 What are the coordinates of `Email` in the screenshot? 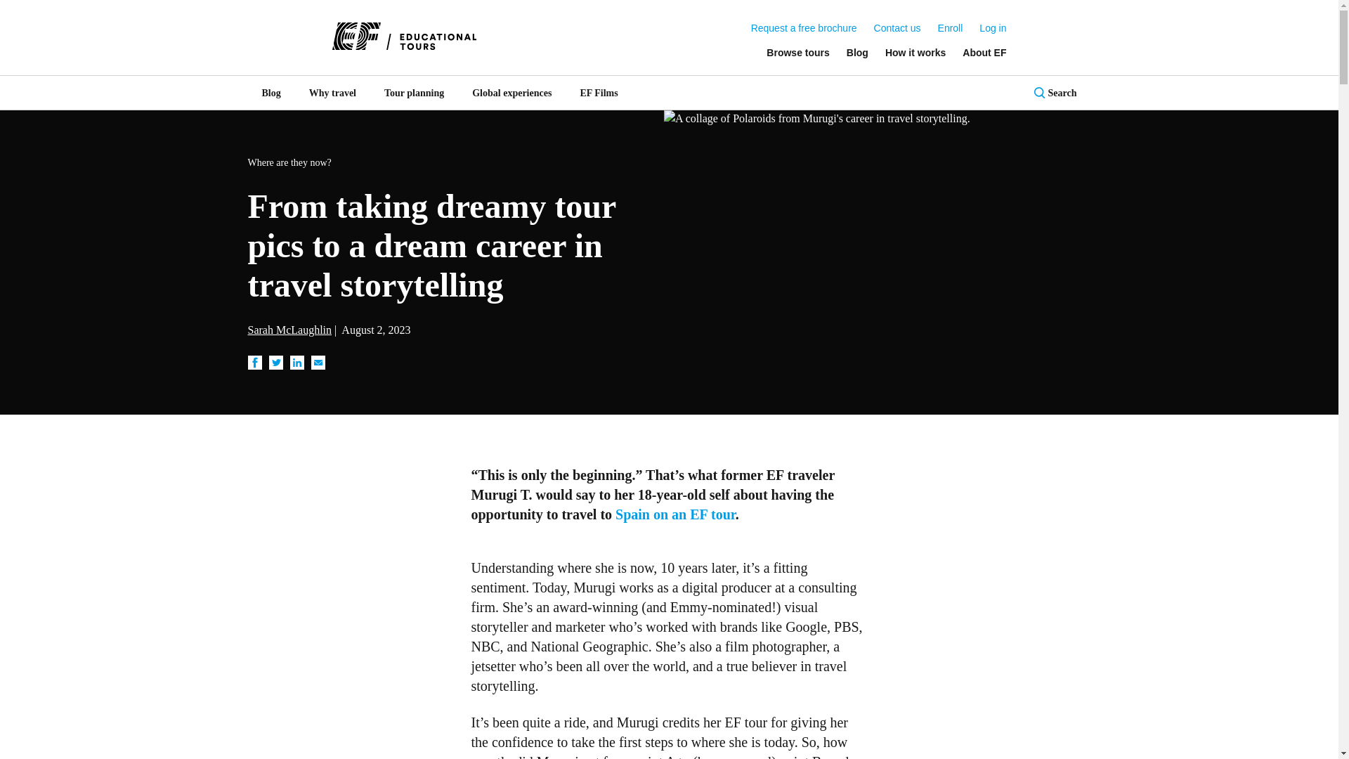 It's located at (318, 363).